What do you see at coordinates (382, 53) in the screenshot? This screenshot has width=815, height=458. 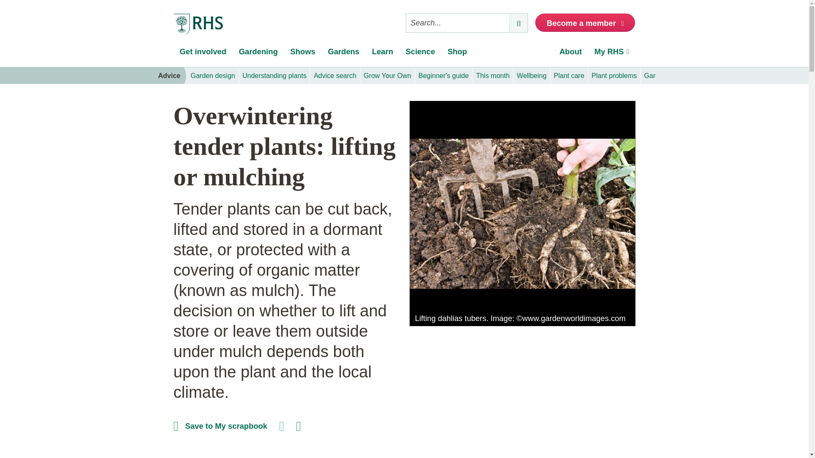 I see `Learn` at bounding box center [382, 53].